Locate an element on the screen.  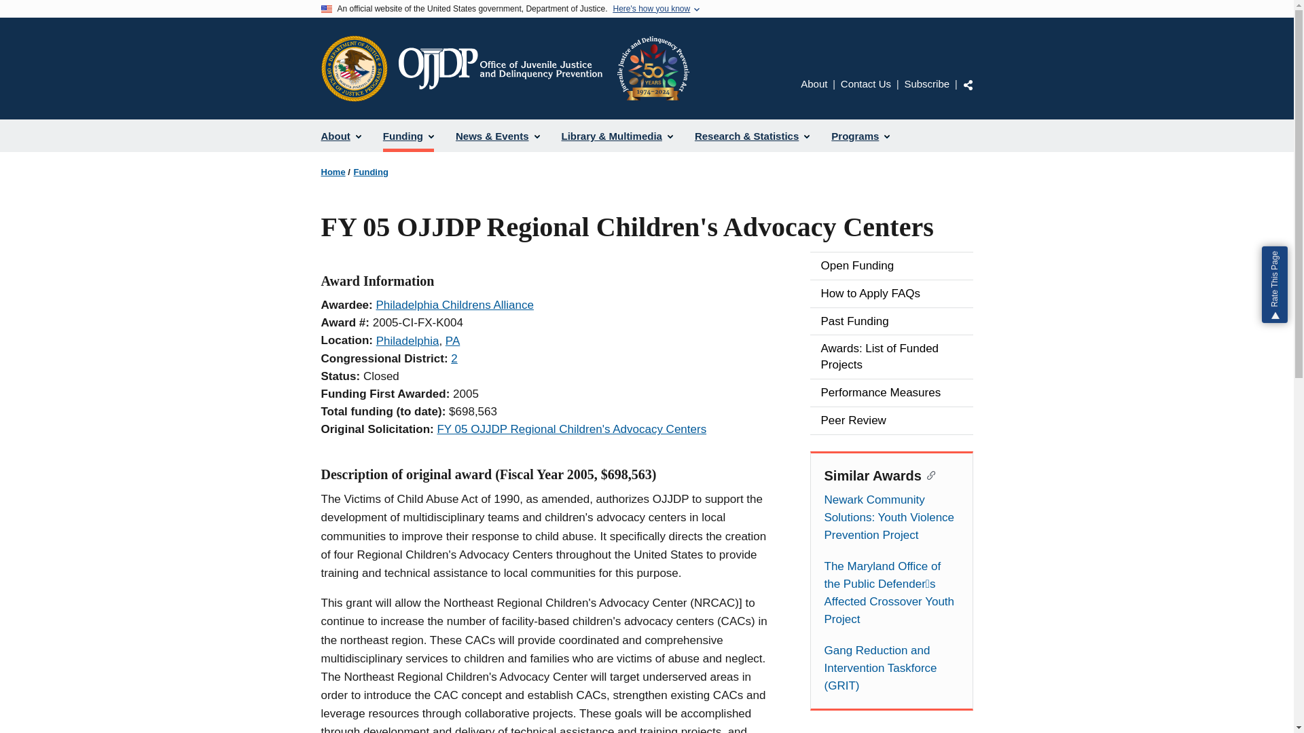
Funding is located at coordinates (371, 172).